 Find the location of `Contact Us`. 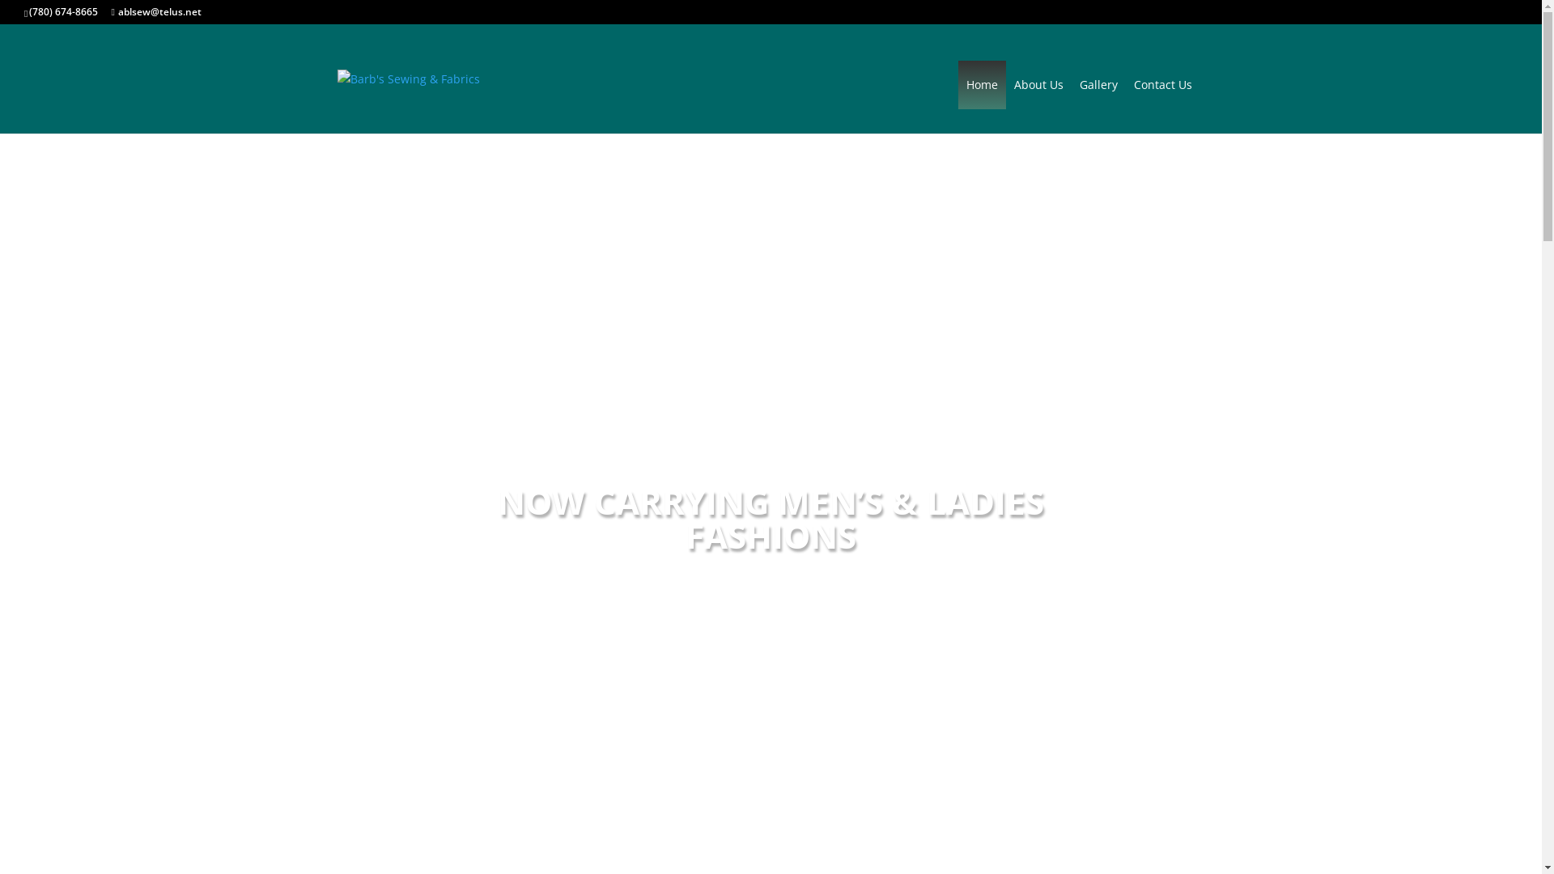

Contact Us is located at coordinates (1162, 85).